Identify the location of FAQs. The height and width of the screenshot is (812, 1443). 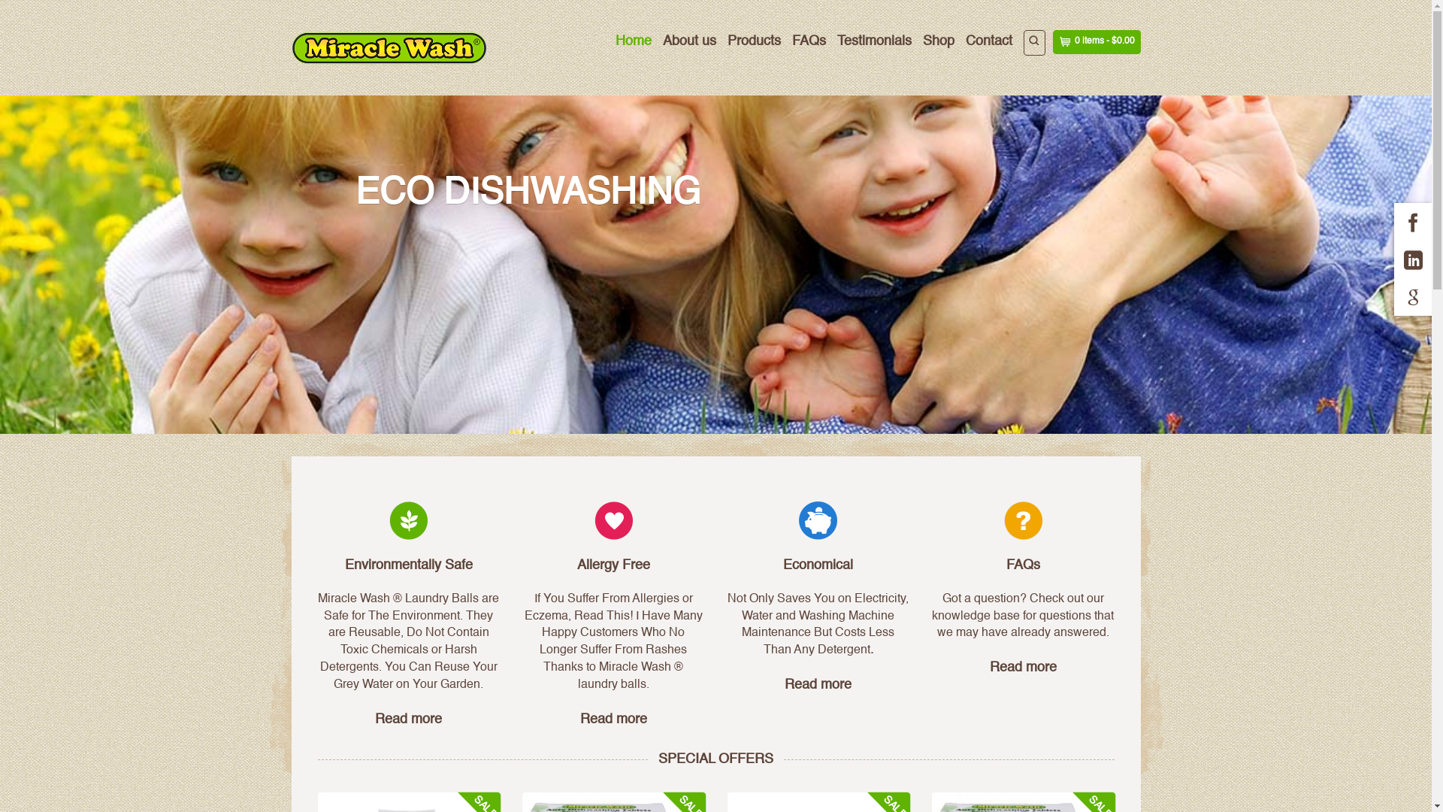
(1024, 565).